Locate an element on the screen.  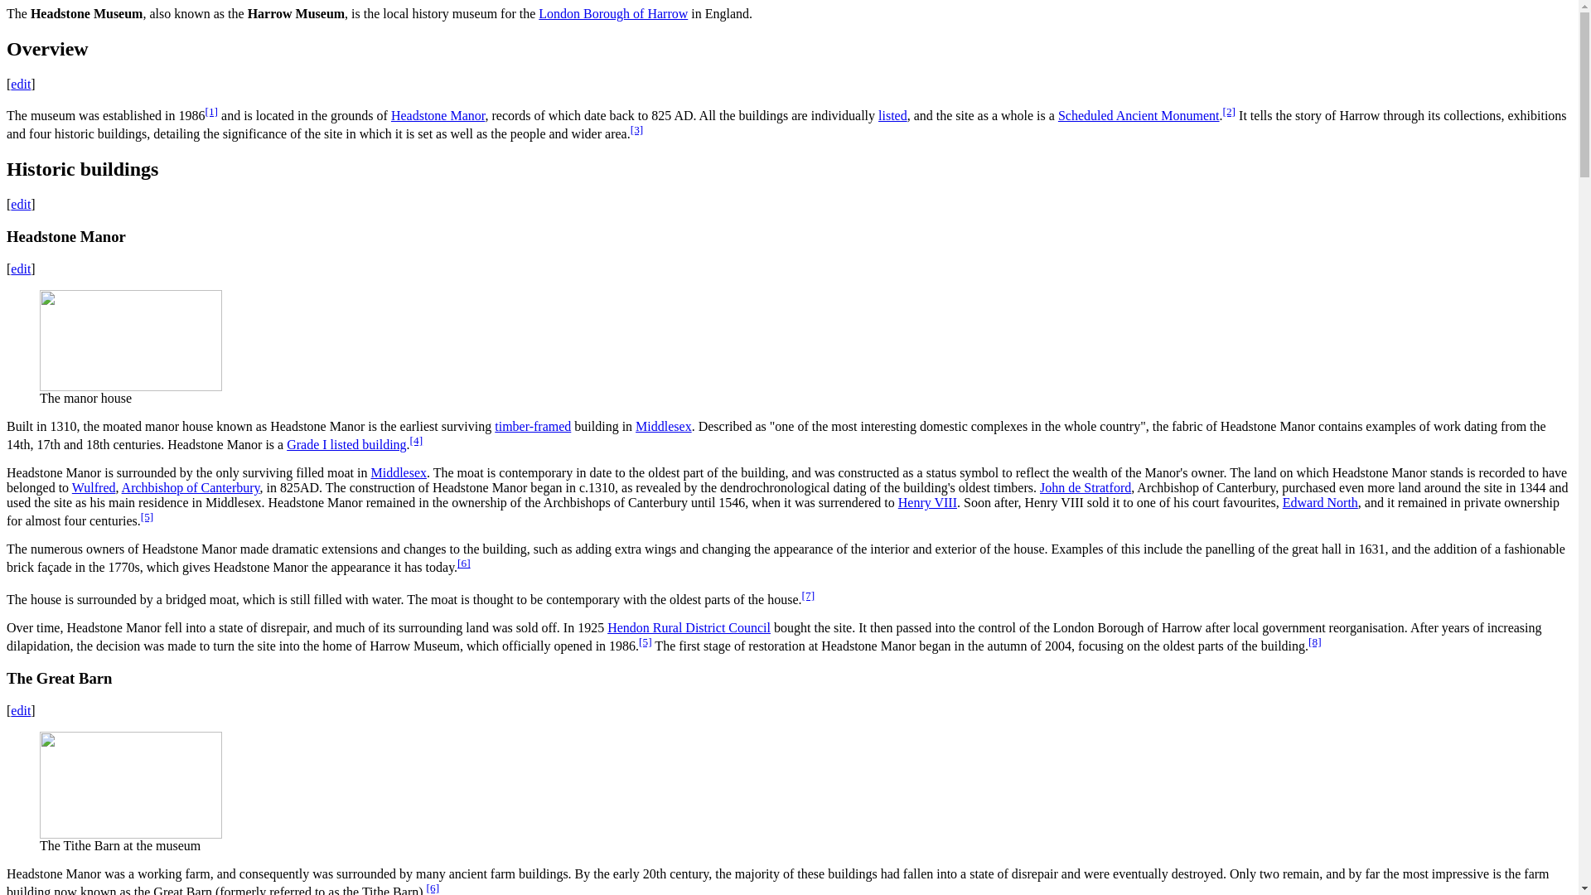
Headstone Manor is located at coordinates (438, 114).